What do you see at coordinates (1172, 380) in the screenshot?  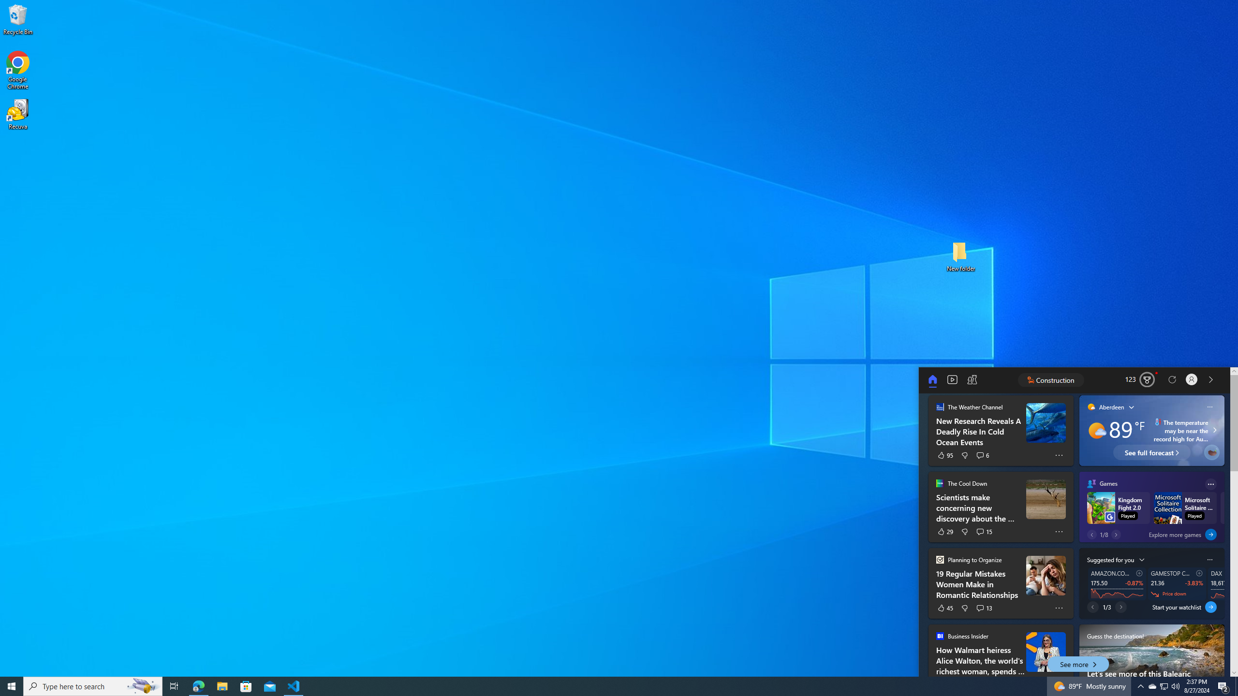 I see `Refresh feed` at bounding box center [1172, 380].